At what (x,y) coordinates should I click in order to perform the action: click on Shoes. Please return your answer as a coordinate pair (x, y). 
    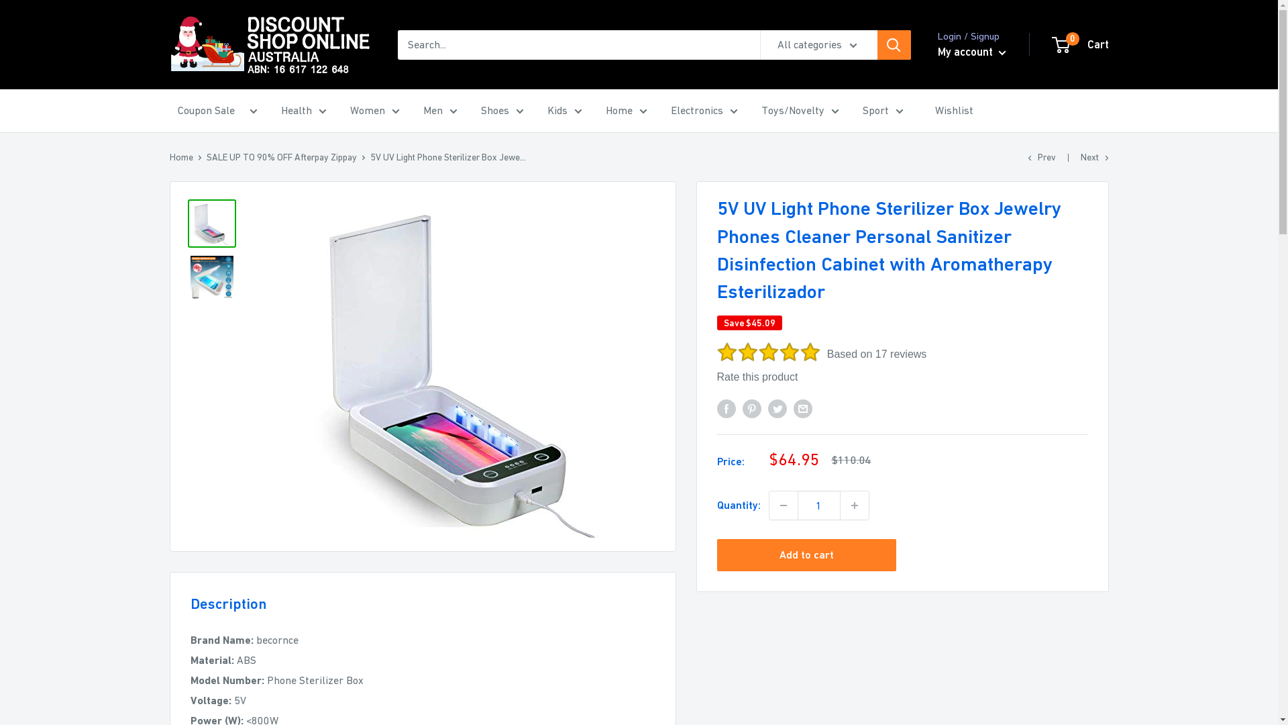
    Looking at the image, I should click on (502, 111).